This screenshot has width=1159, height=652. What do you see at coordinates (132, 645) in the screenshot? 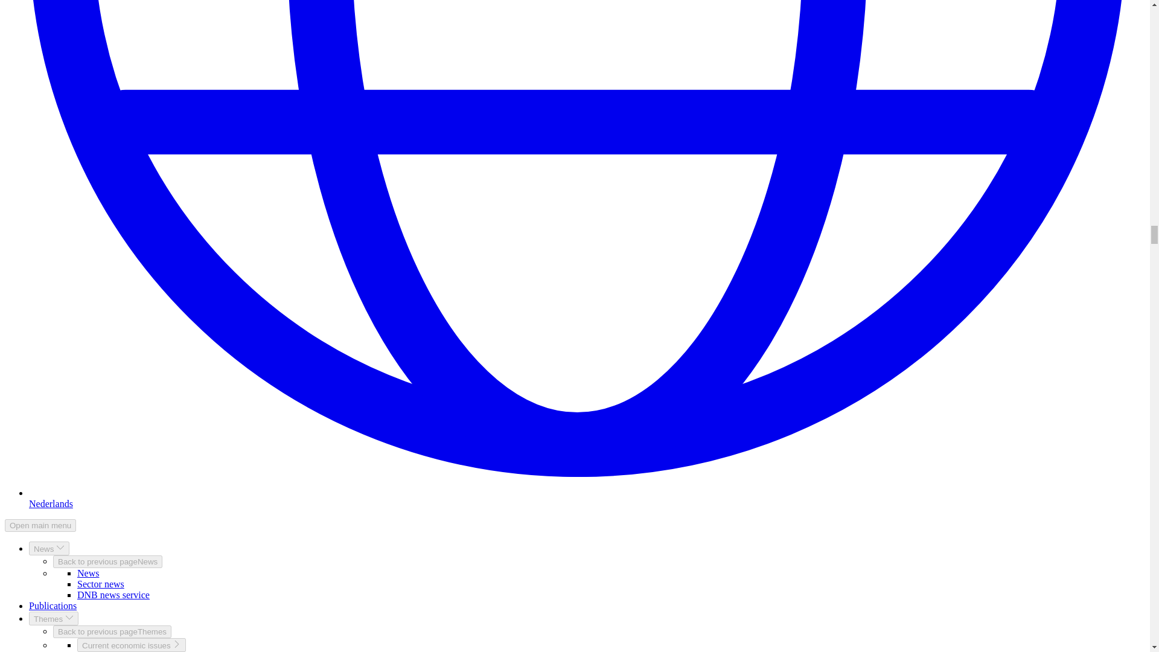
I see `Current economic issues` at bounding box center [132, 645].